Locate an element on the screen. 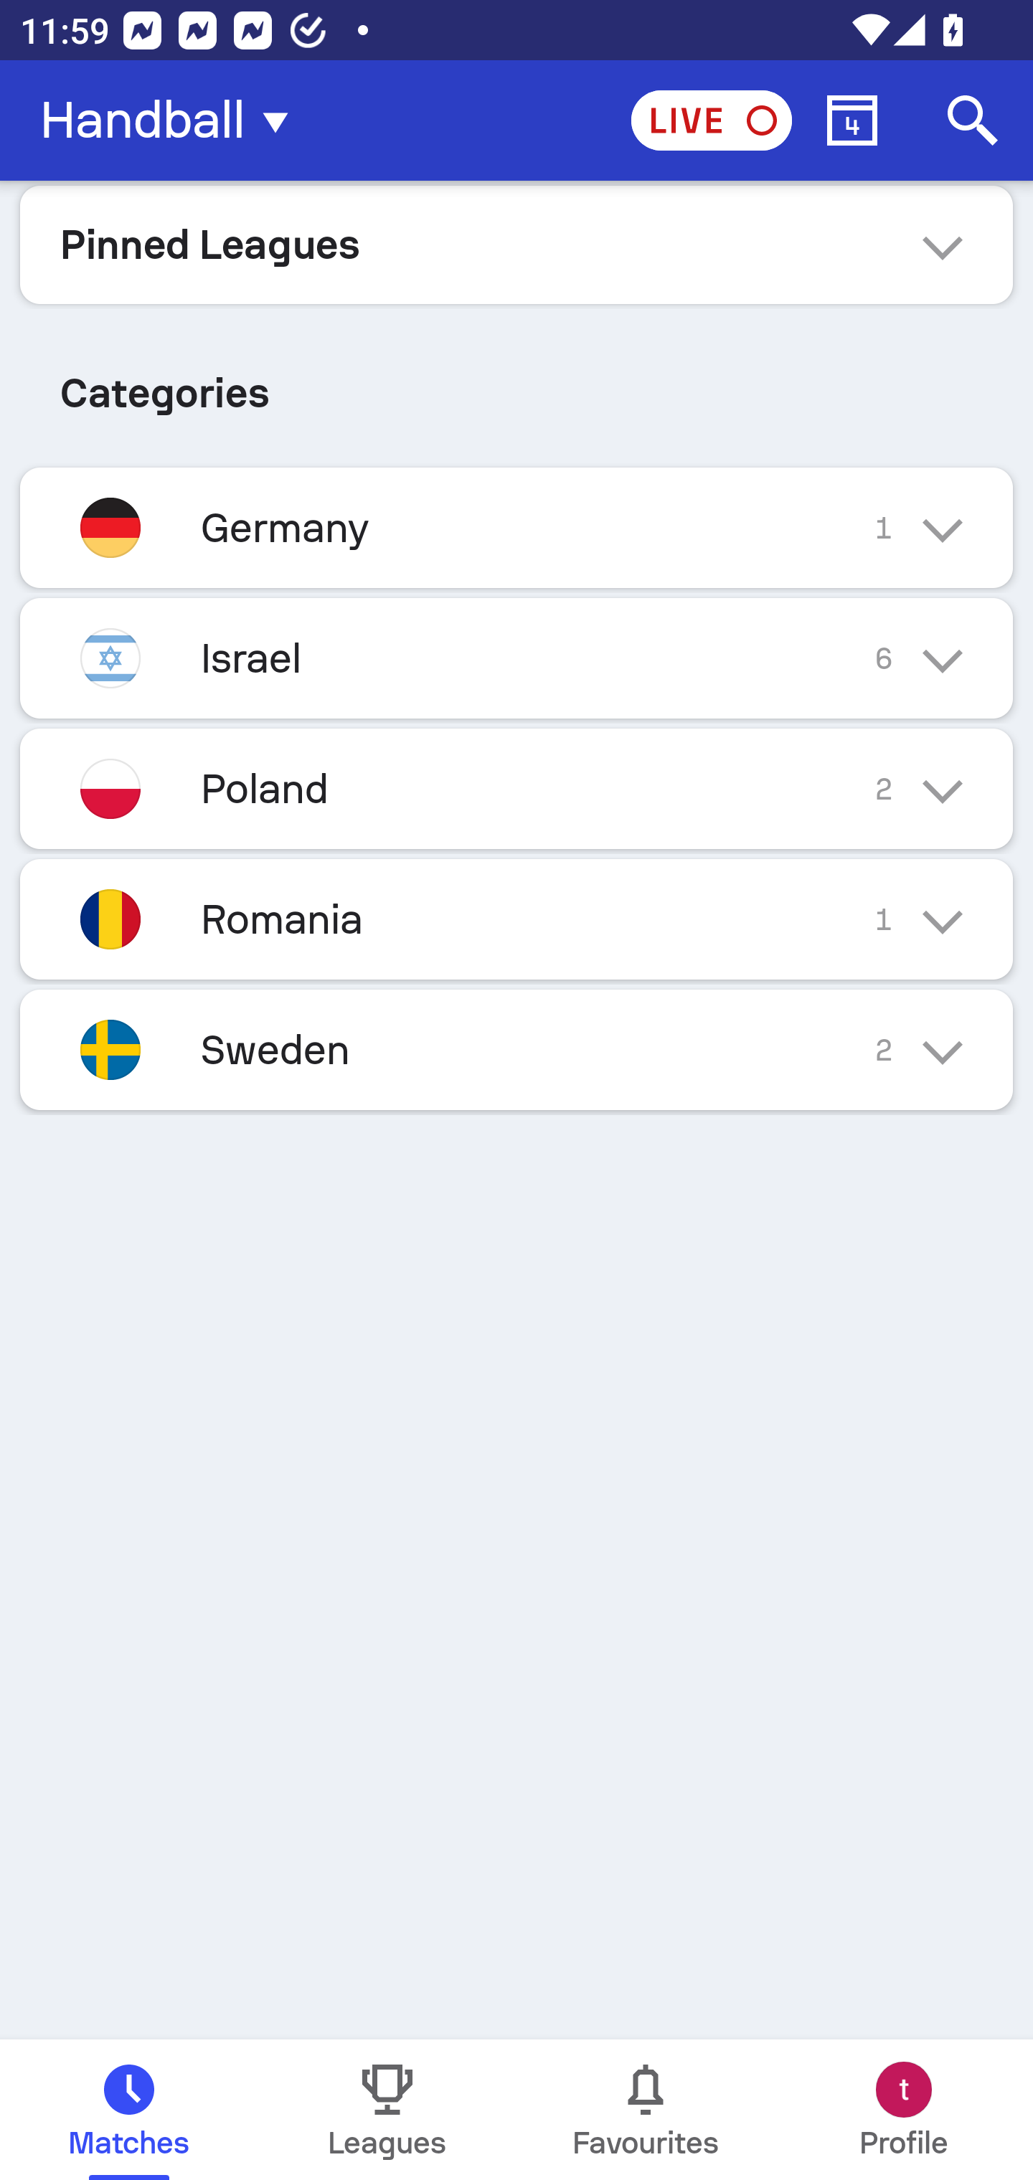 The height and width of the screenshot is (2180, 1033). Romania 1 is located at coordinates (516, 918).